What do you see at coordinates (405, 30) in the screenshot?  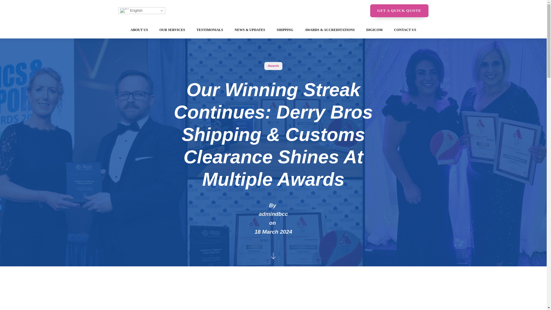 I see `CONTACT US` at bounding box center [405, 30].